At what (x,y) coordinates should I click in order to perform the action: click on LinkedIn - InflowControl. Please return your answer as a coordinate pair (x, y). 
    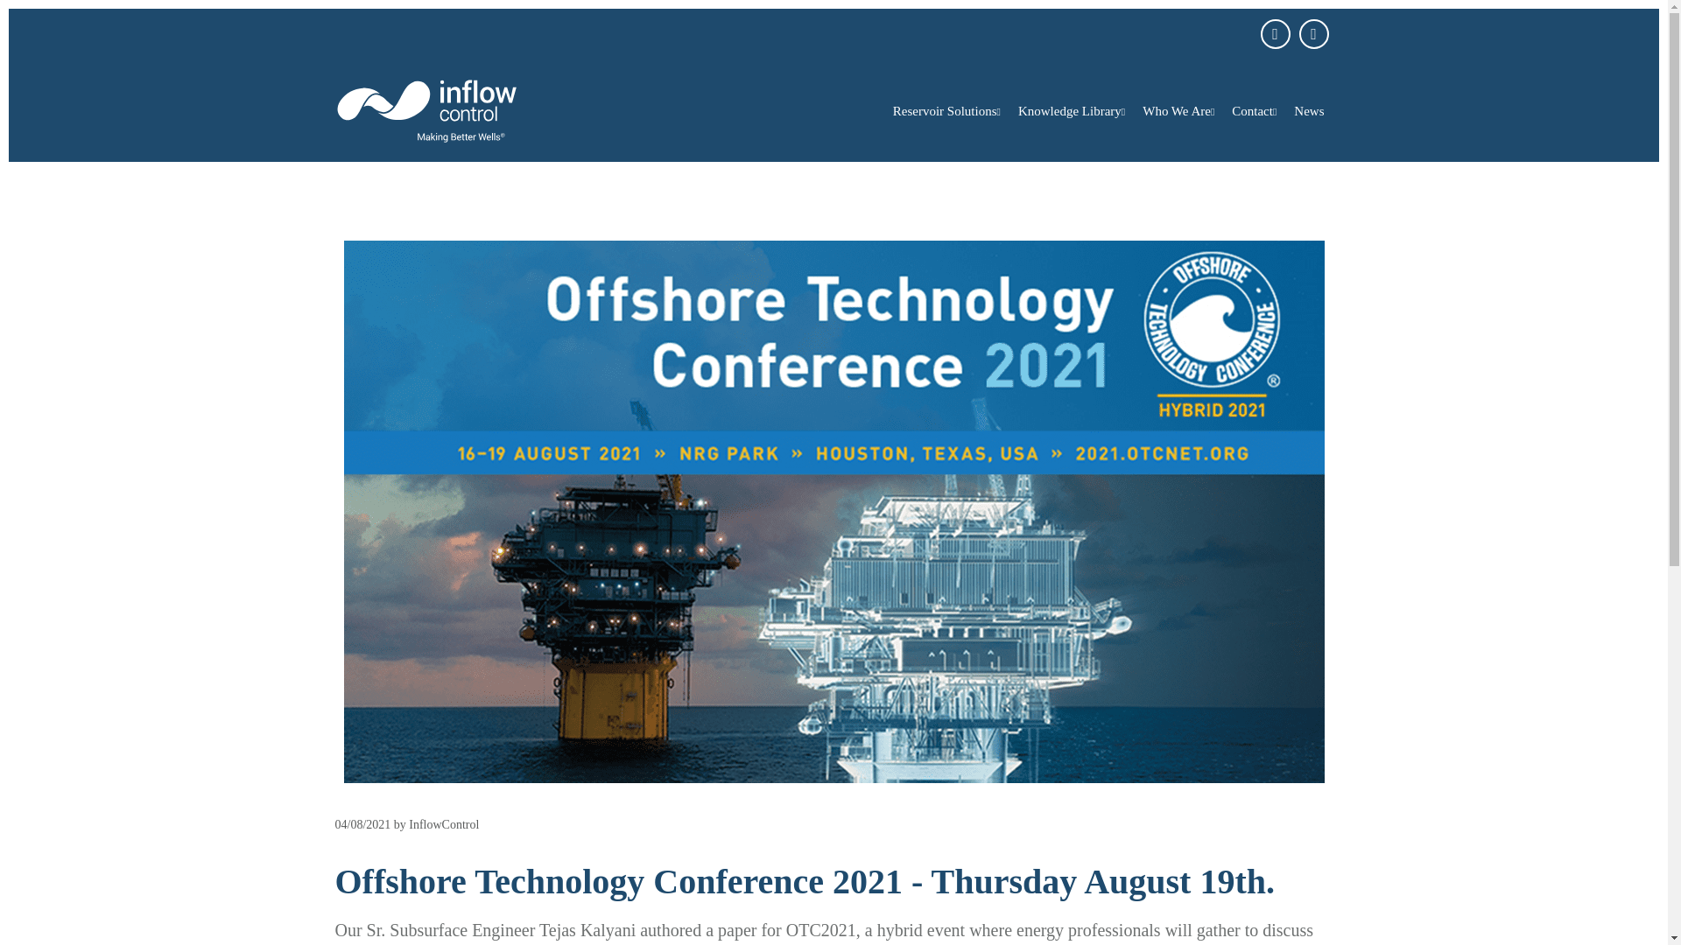
    Looking at the image, I should click on (1314, 33).